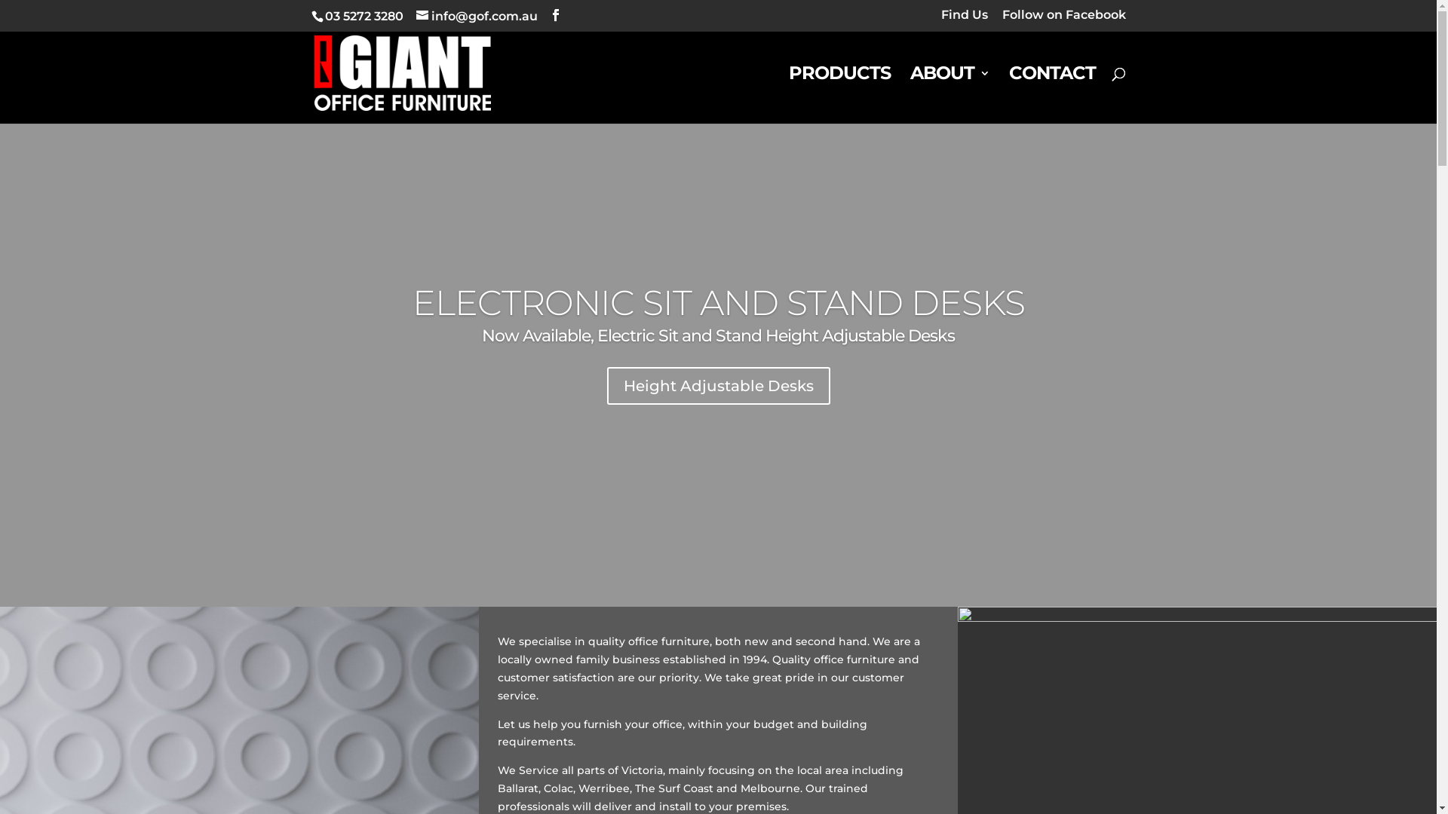 The width and height of the screenshot is (1448, 814). What do you see at coordinates (477, 17) in the screenshot?
I see `info@gof.com.au` at bounding box center [477, 17].